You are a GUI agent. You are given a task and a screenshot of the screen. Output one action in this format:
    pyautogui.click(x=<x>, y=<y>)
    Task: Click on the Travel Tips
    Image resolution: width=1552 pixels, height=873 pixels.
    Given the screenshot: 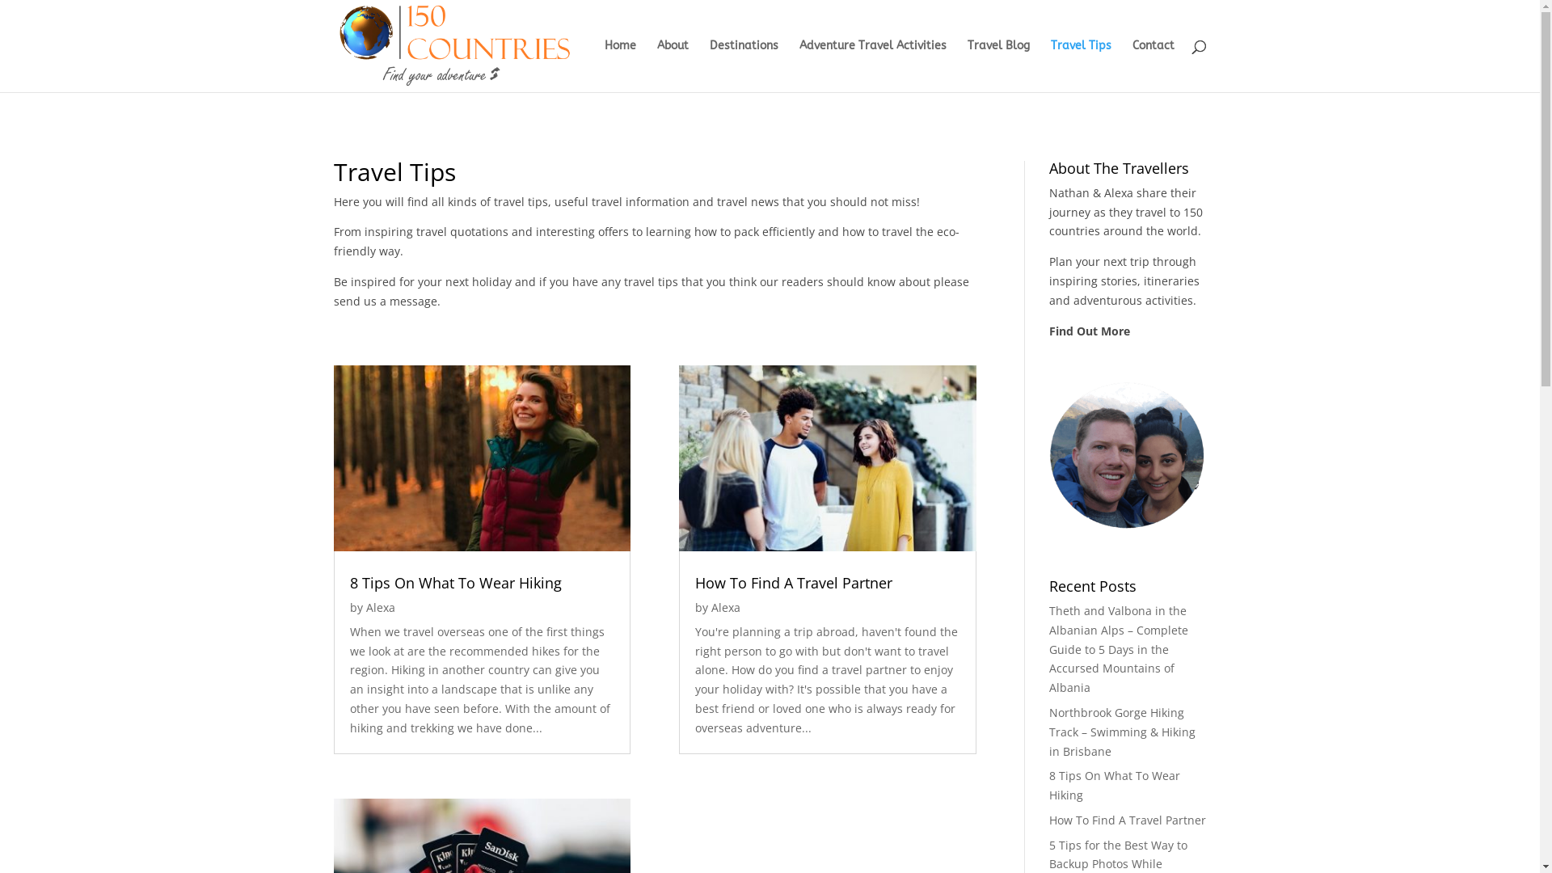 What is the action you would take?
    pyautogui.click(x=1082, y=66)
    